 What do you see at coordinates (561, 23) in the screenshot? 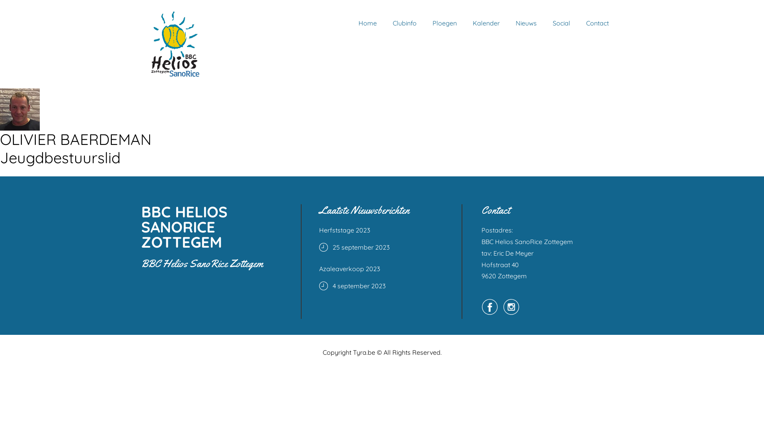
I see `Social` at bounding box center [561, 23].